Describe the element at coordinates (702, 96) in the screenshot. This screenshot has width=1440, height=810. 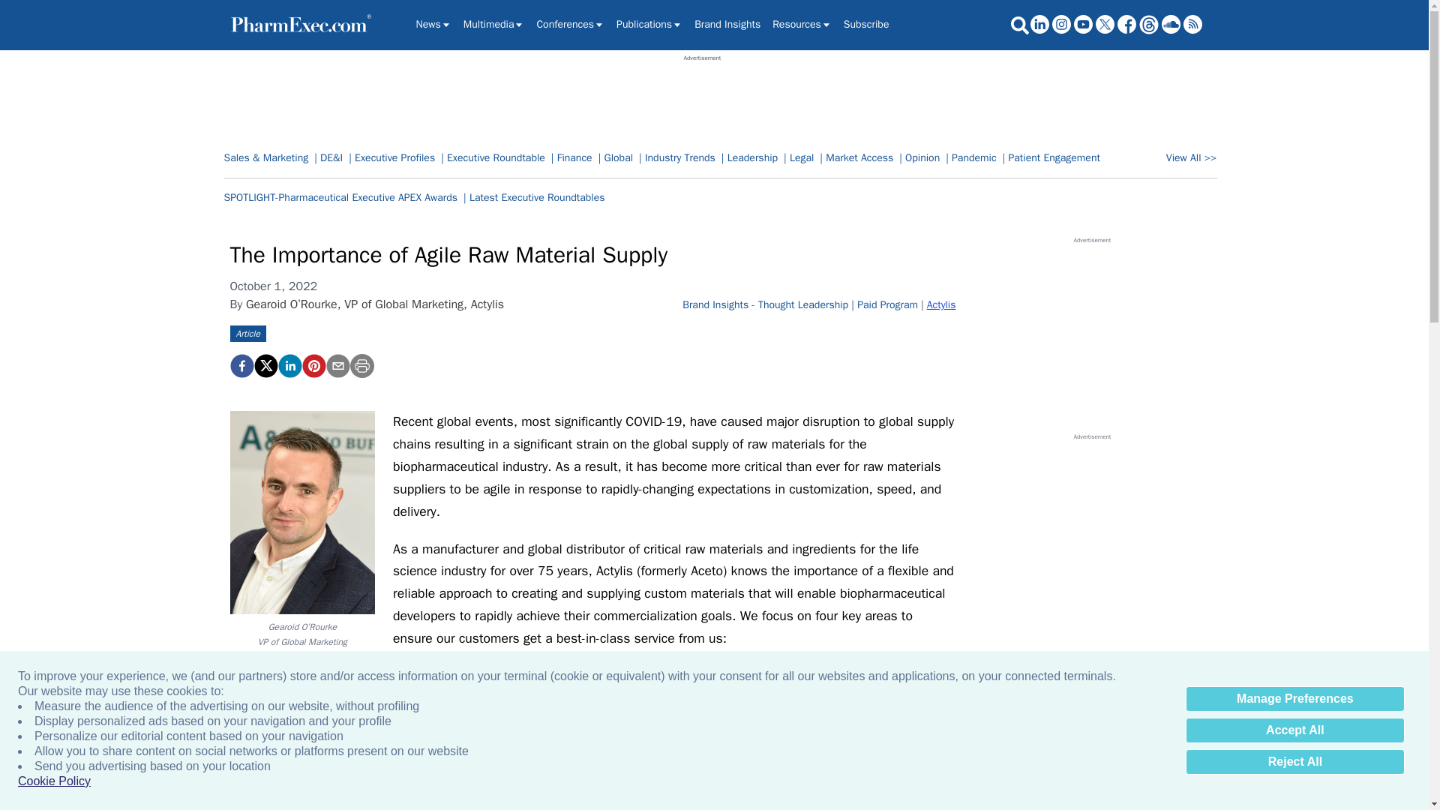
I see `3rd party ad content` at that location.